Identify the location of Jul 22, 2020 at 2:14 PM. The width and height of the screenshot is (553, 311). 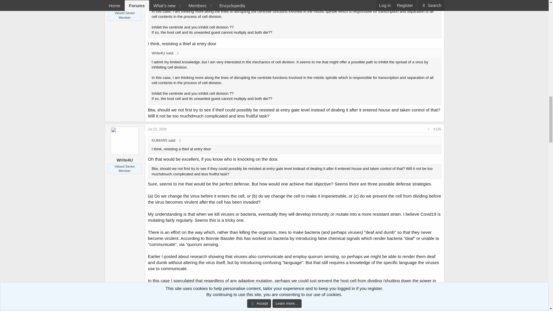
(157, 129).